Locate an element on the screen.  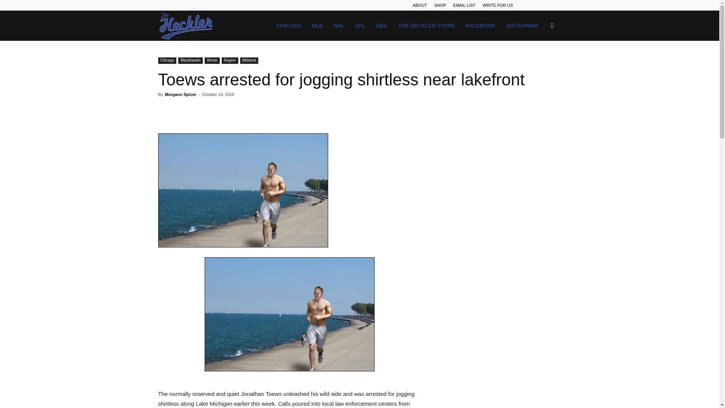
EMAIL LIST is located at coordinates (464, 5).